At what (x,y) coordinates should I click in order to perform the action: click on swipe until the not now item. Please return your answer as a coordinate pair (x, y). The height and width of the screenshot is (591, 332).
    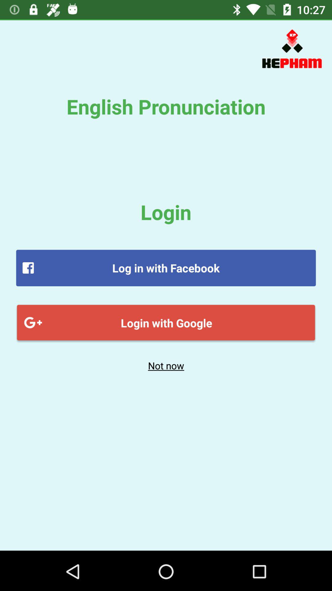
    Looking at the image, I should click on (166, 365).